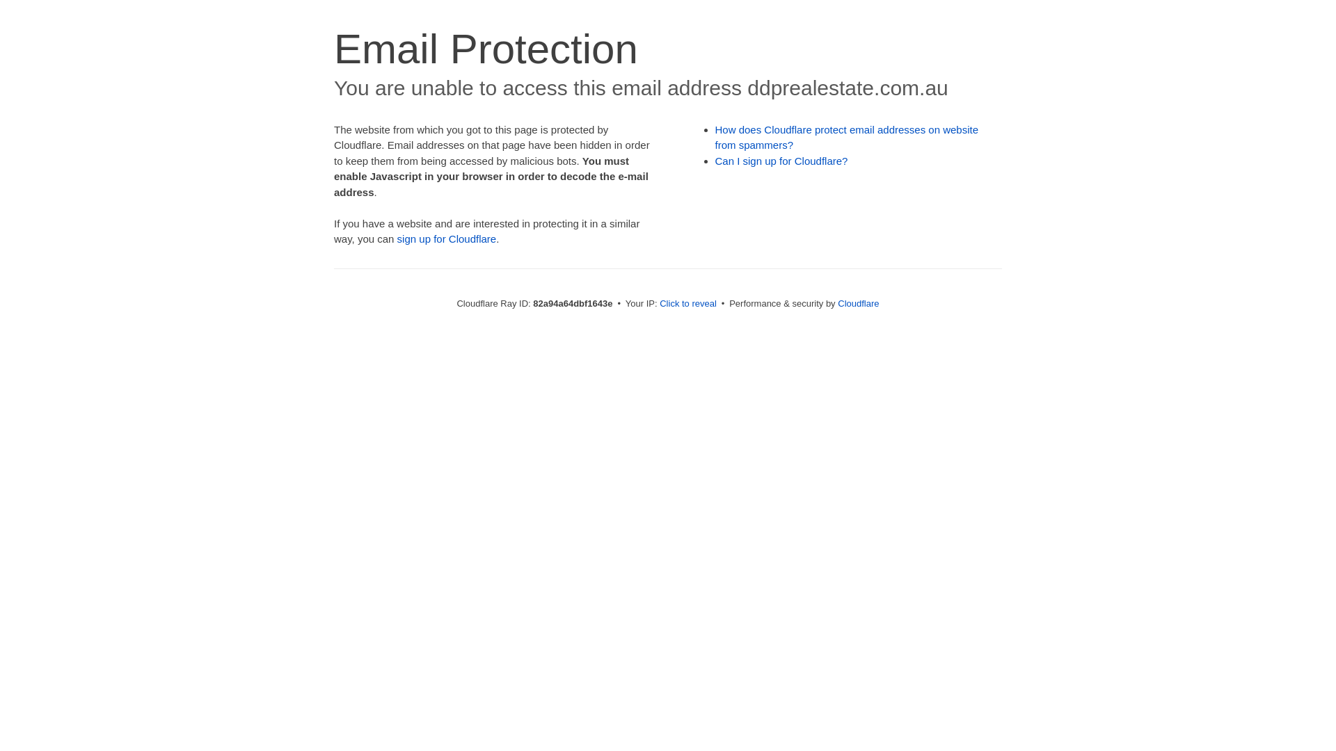  What do you see at coordinates (447, 239) in the screenshot?
I see `sign up for Cloudflare` at bounding box center [447, 239].